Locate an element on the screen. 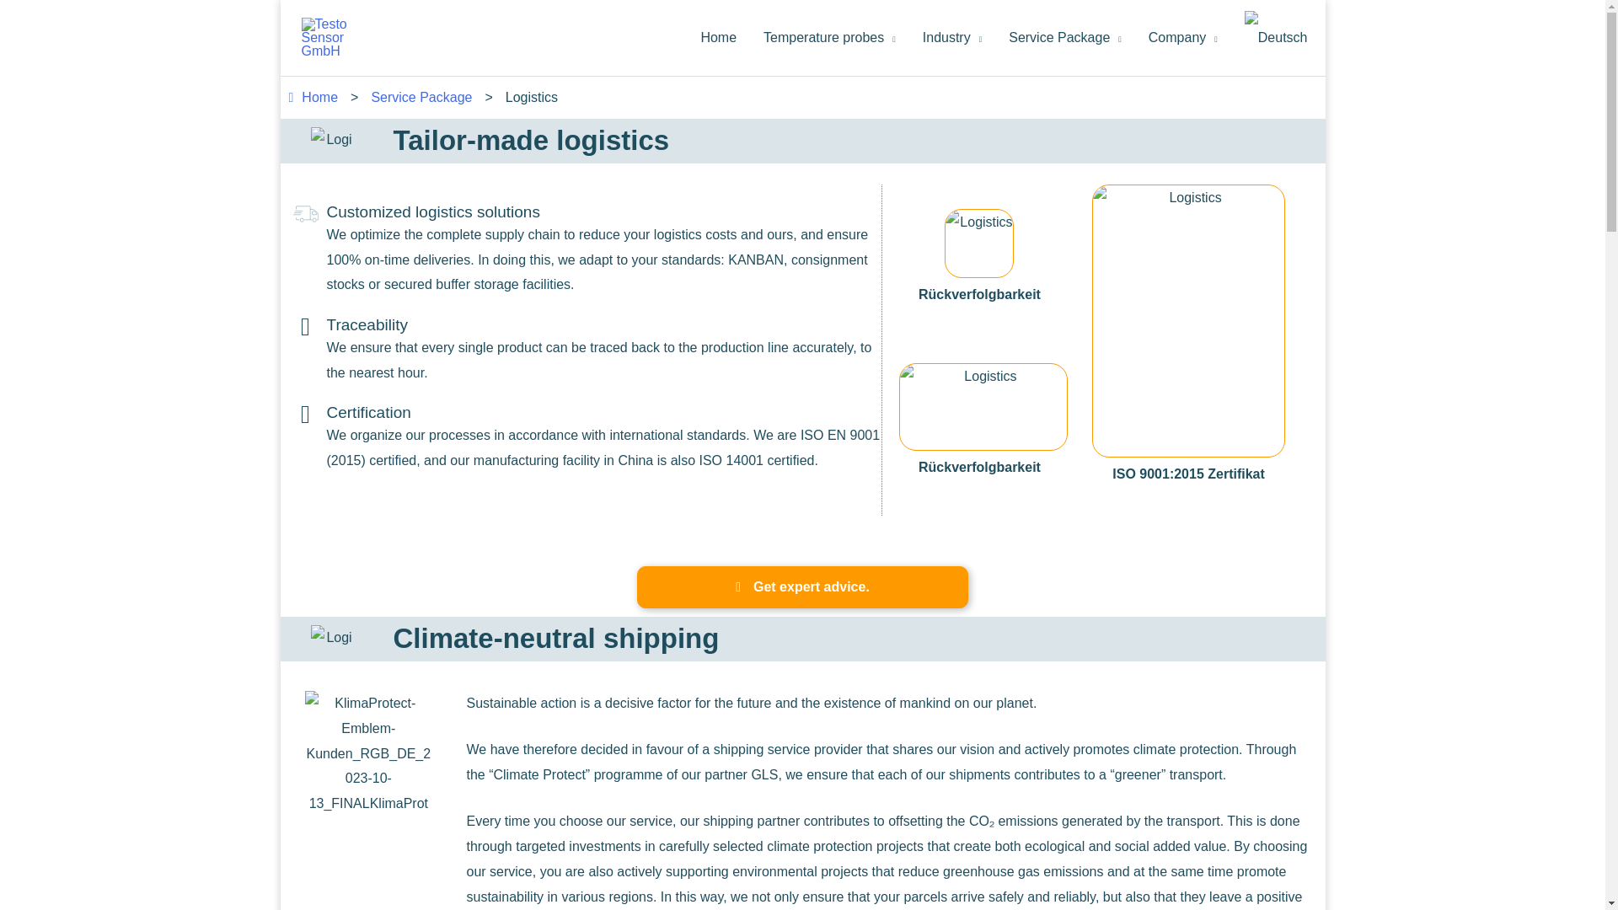  Logistics is located at coordinates (979, 244).